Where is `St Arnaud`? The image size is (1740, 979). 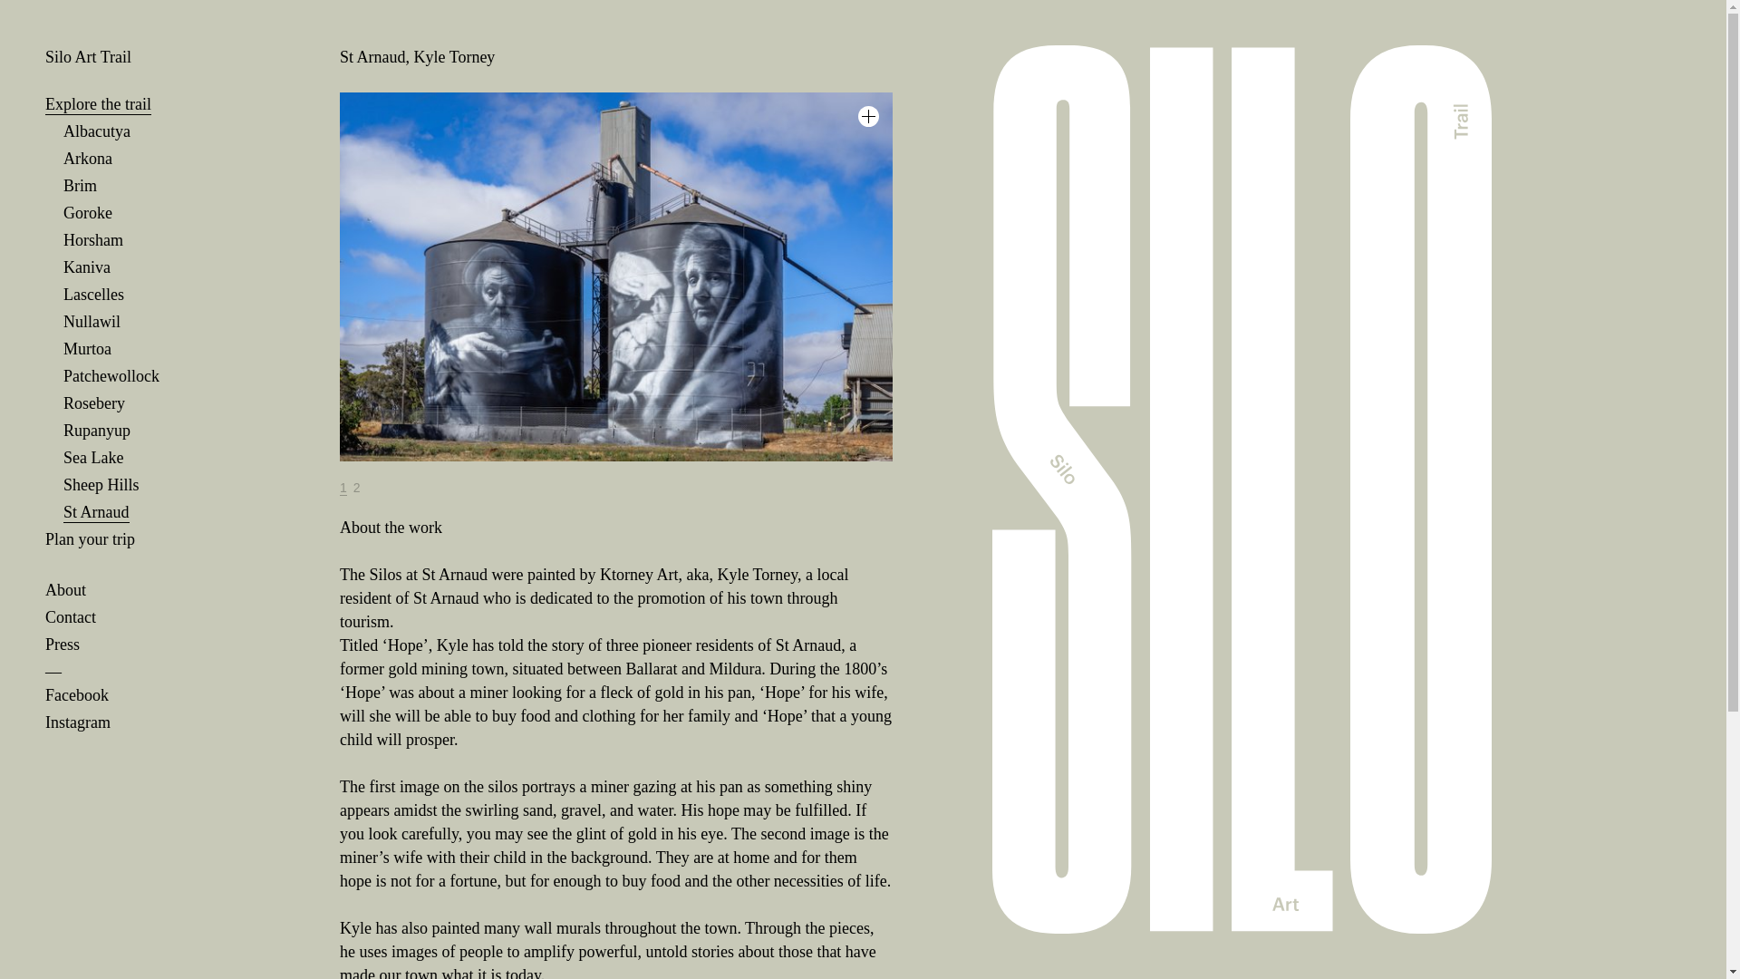 St Arnaud is located at coordinates (96, 512).